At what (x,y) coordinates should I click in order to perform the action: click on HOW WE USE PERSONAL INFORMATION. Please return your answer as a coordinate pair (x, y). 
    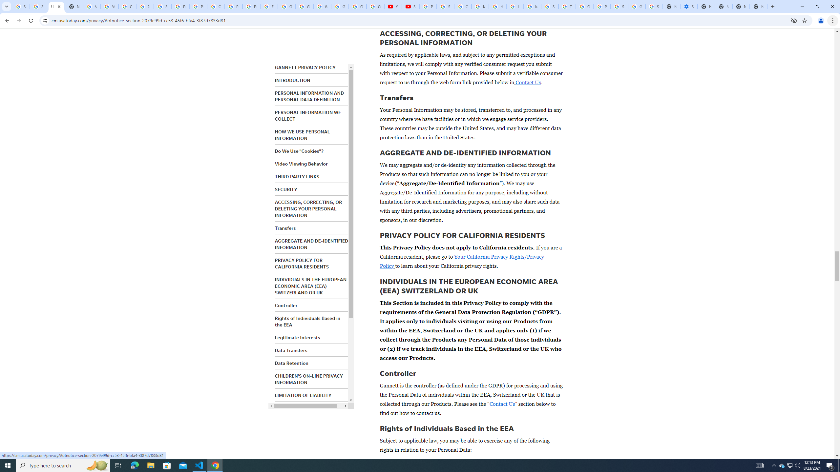
    Looking at the image, I should click on (303, 135).